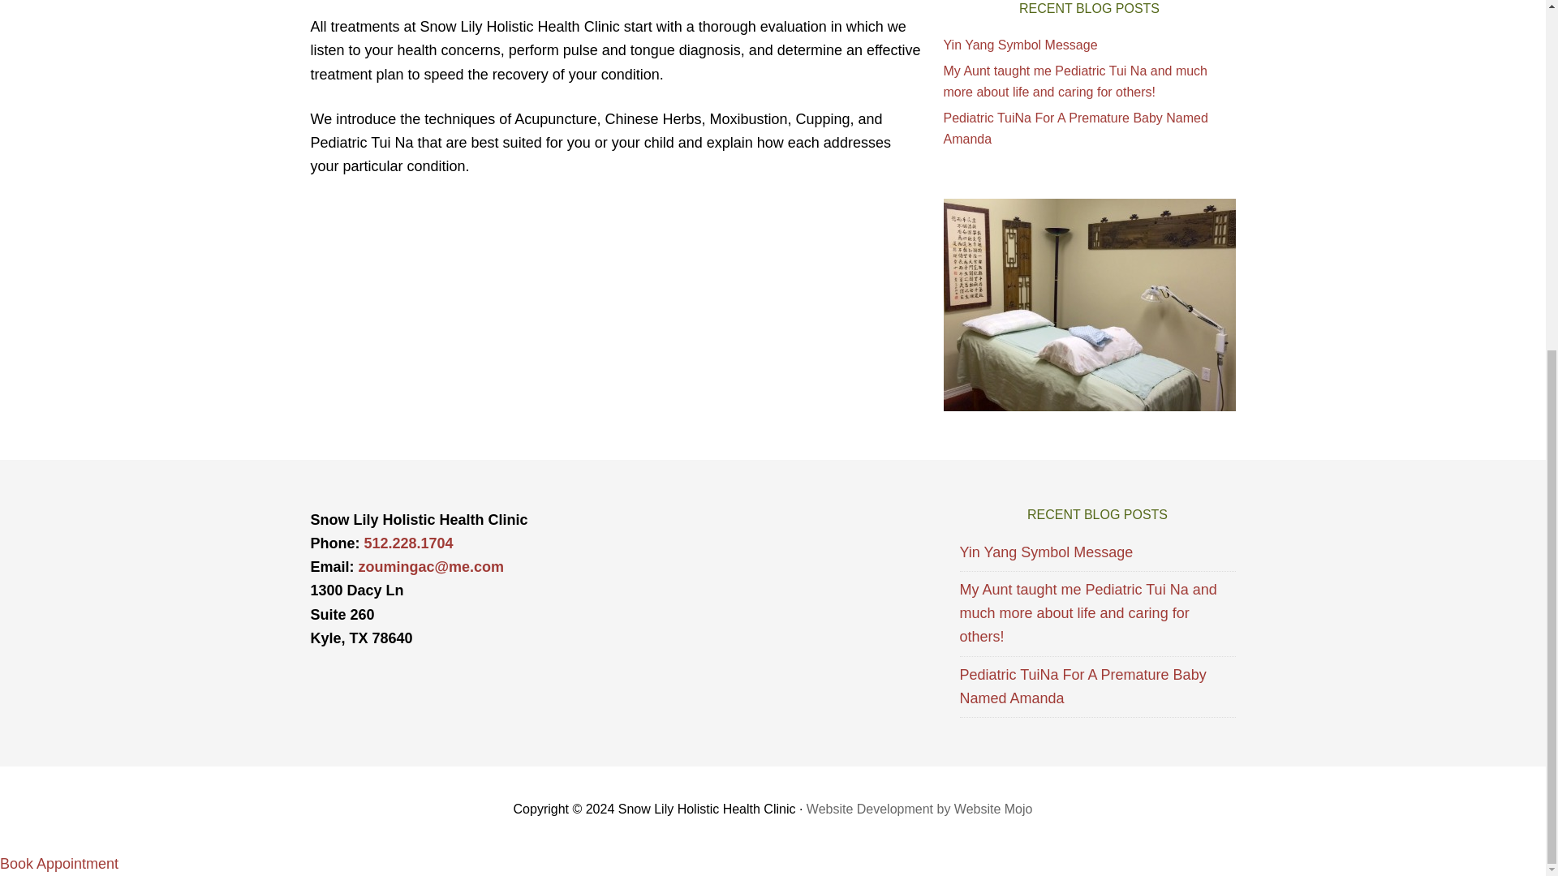  What do you see at coordinates (1019, 44) in the screenshot?
I see `Yin Yang Symbol Message` at bounding box center [1019, 44].